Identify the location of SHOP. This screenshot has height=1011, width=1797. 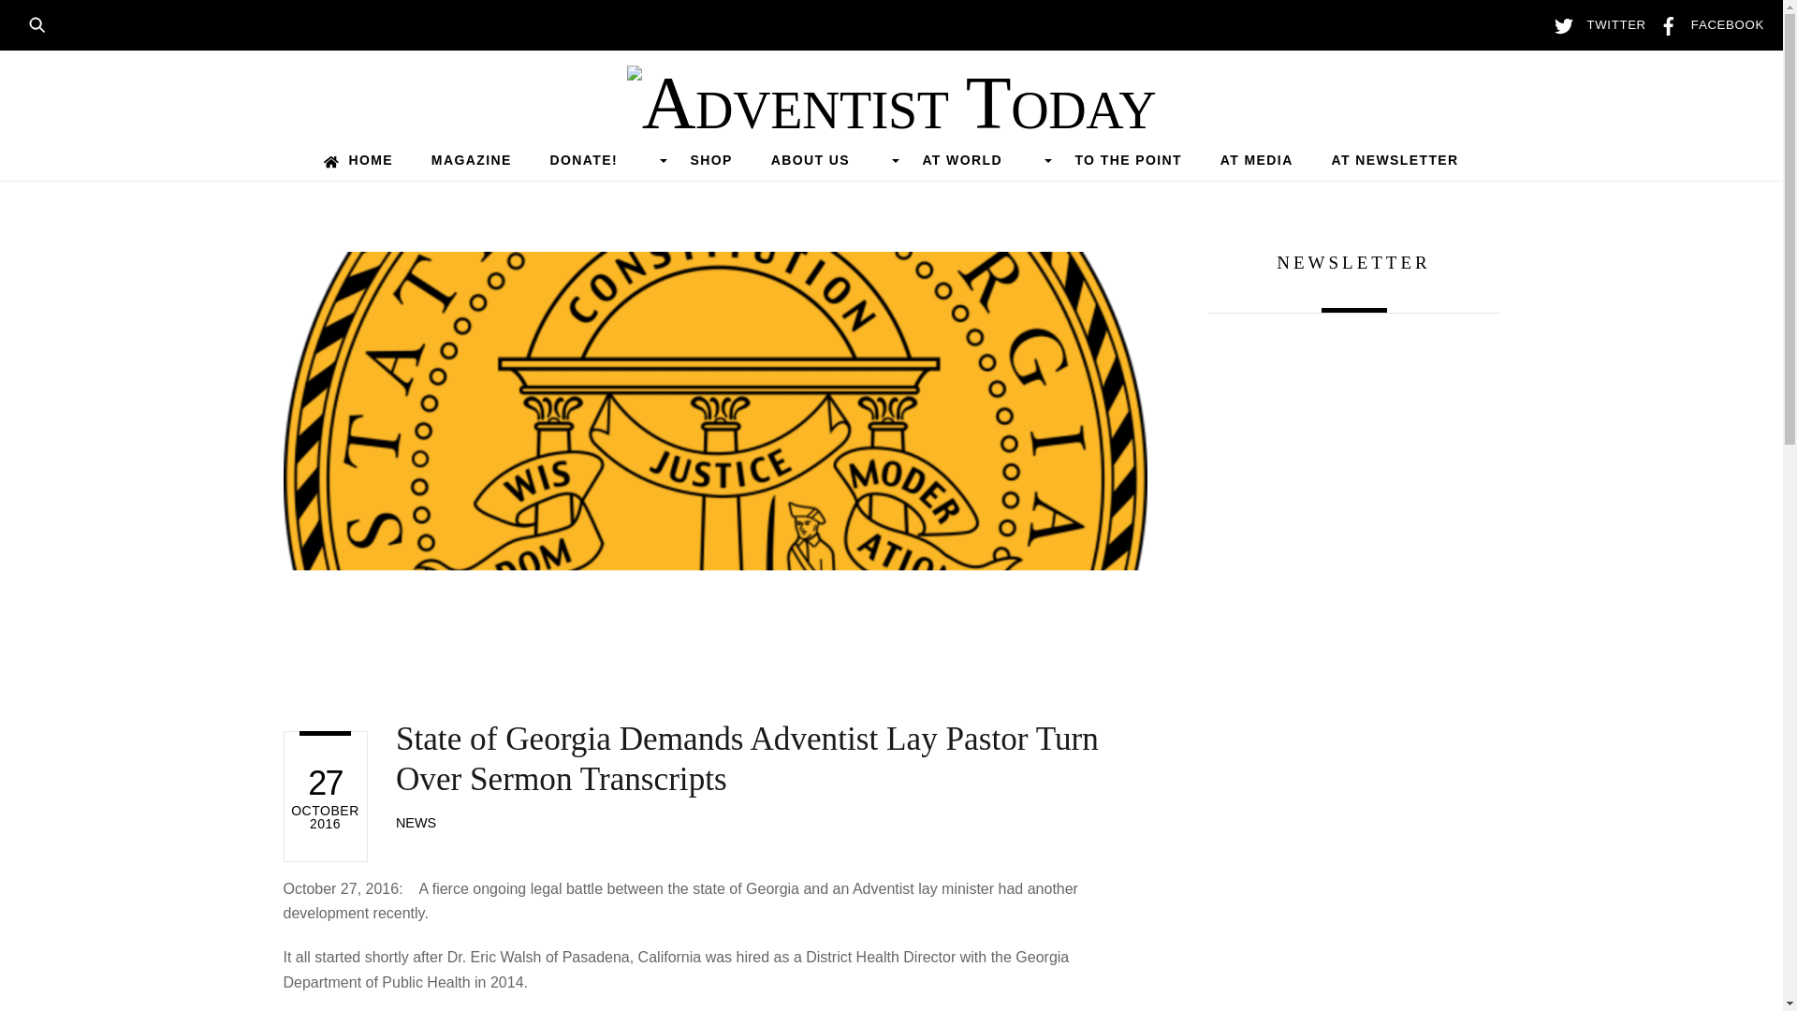
(711, 161).